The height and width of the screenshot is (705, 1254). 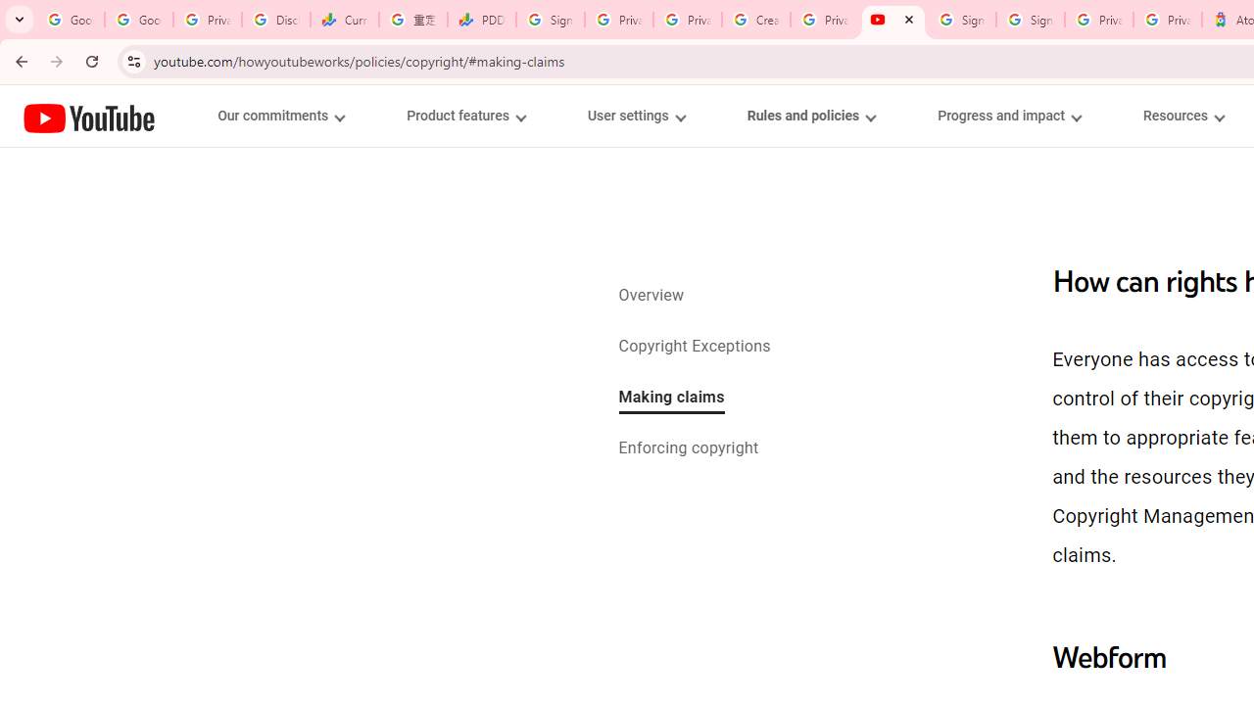 What do you see at coordinates (962, 20) in the screenshot?
I see `Sign in - Google Accounts` at bounding box center [962, 20].